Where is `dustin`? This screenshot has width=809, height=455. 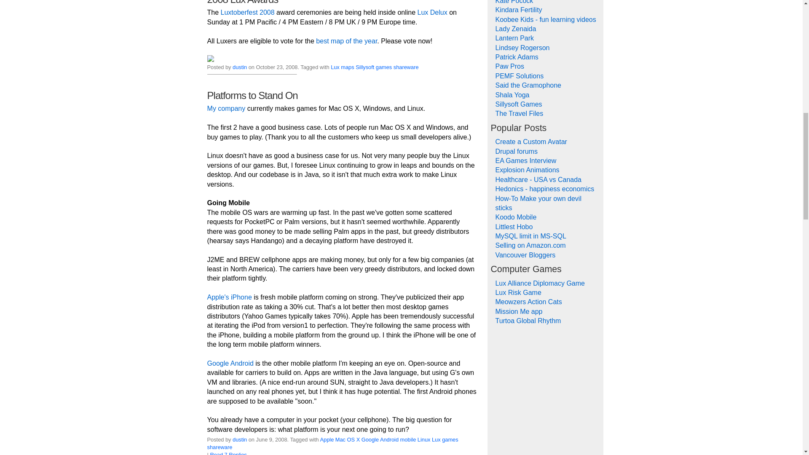 dustin is located at coordinates (239, 439).